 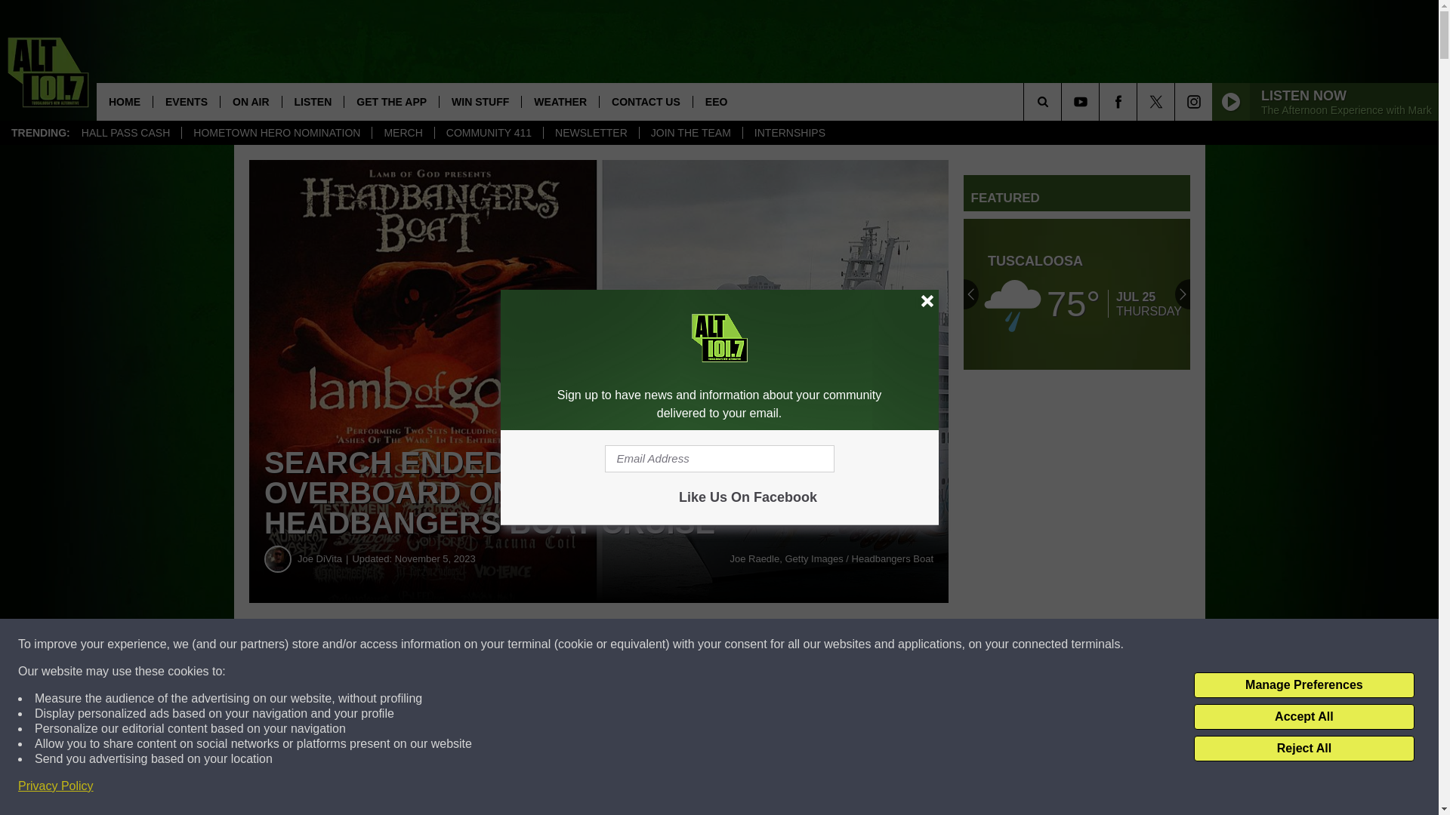 I want to click on WIN STUFF, so click(x=480, y=101).